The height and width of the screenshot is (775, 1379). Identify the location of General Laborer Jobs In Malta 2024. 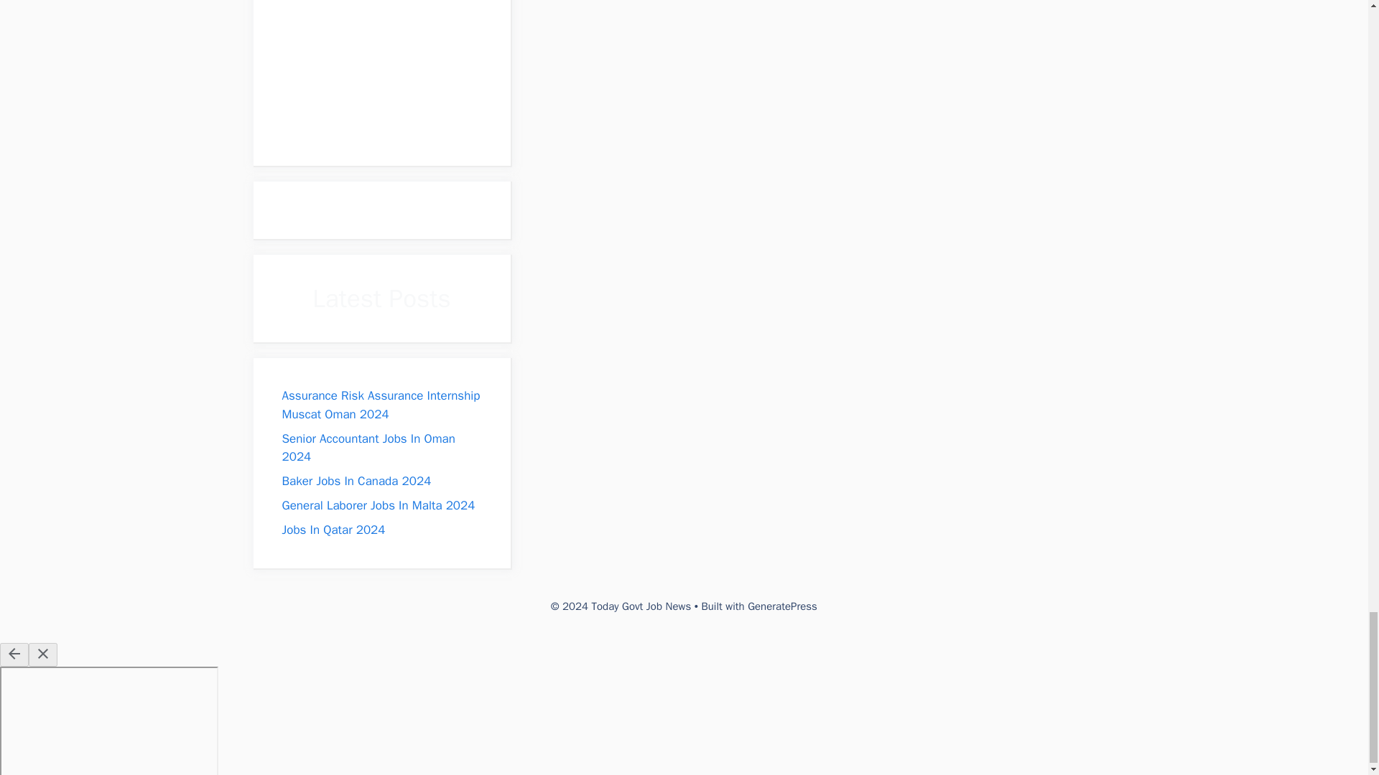
(378, 505).